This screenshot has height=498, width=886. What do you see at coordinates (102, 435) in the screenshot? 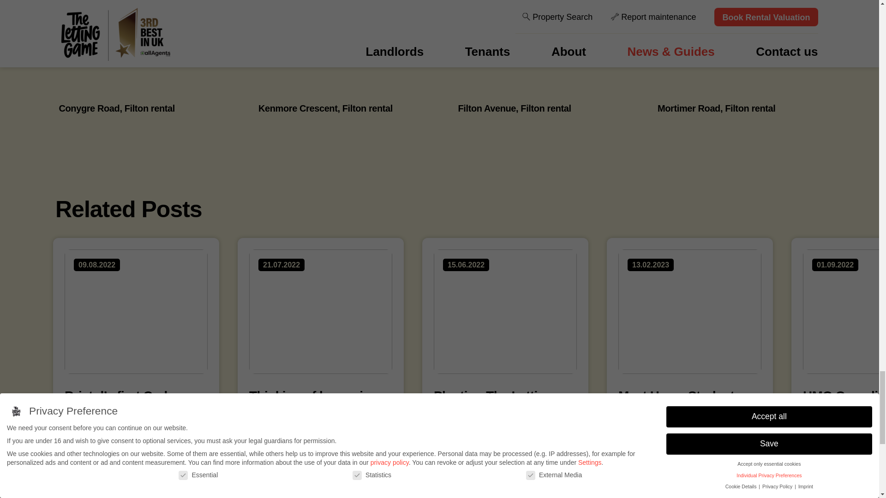
I see `Read article` at bounding box center [102, 435].